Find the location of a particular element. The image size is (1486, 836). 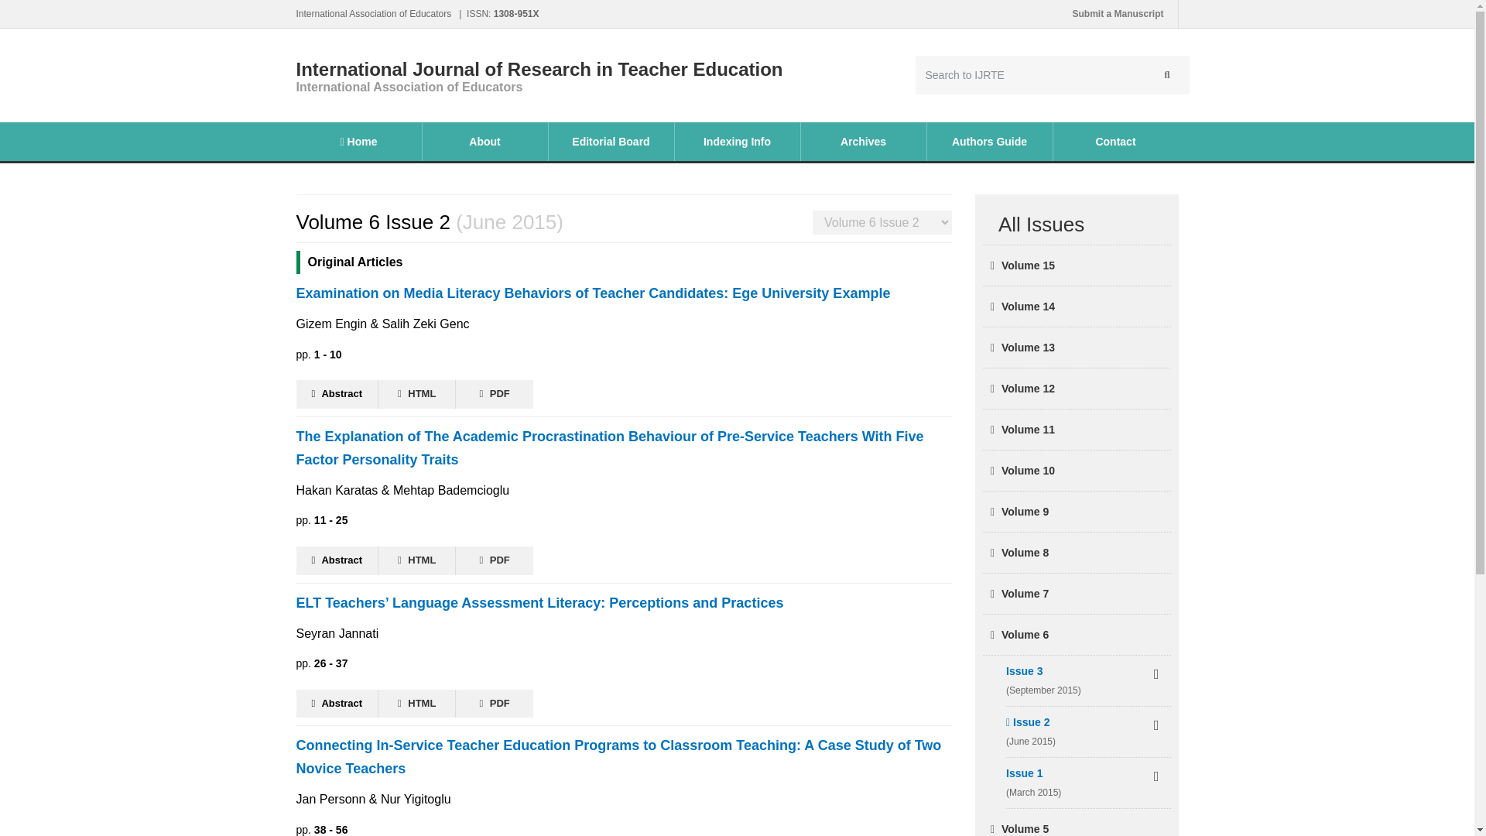

Indexing Info is located at coordinates (737, 141).